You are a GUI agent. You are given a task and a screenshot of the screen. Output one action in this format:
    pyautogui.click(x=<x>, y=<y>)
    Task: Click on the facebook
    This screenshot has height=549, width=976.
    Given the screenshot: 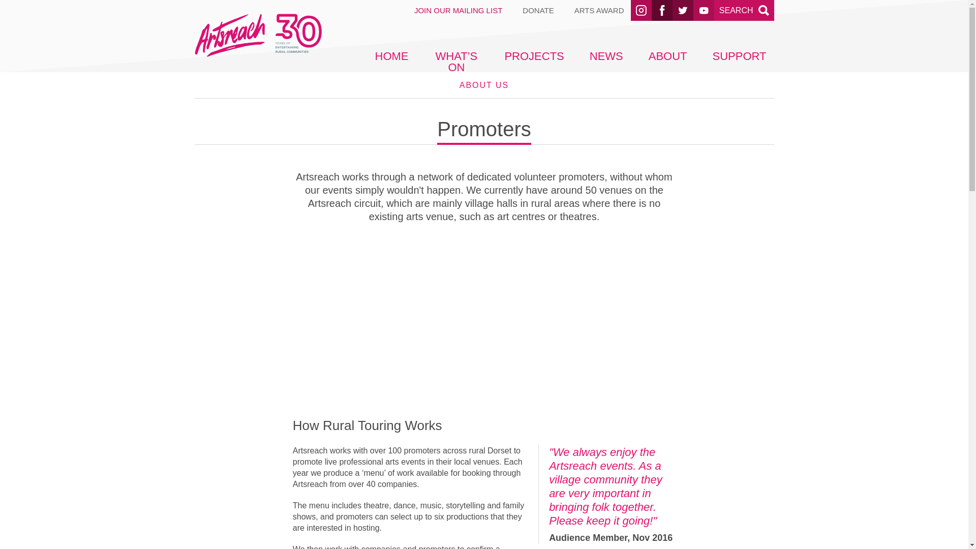 What is the action you would take?
    pyautogui.click(x=662, y=10)
    